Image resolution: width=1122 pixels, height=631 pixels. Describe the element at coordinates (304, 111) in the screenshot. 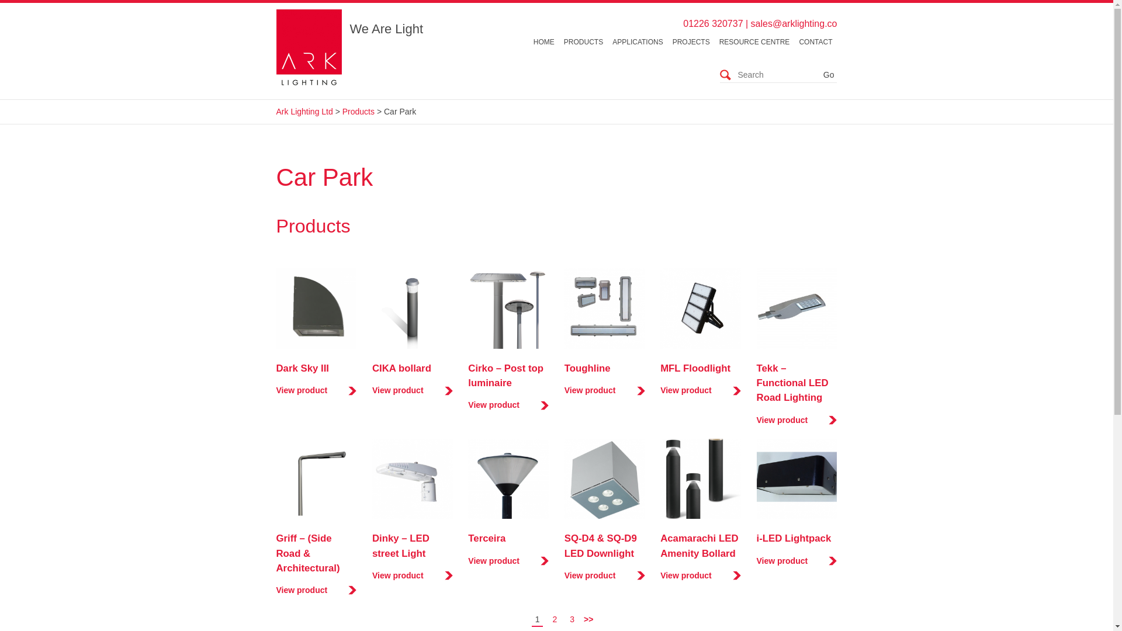

I see `Go to Ark Lighting Ltd.` at that location.